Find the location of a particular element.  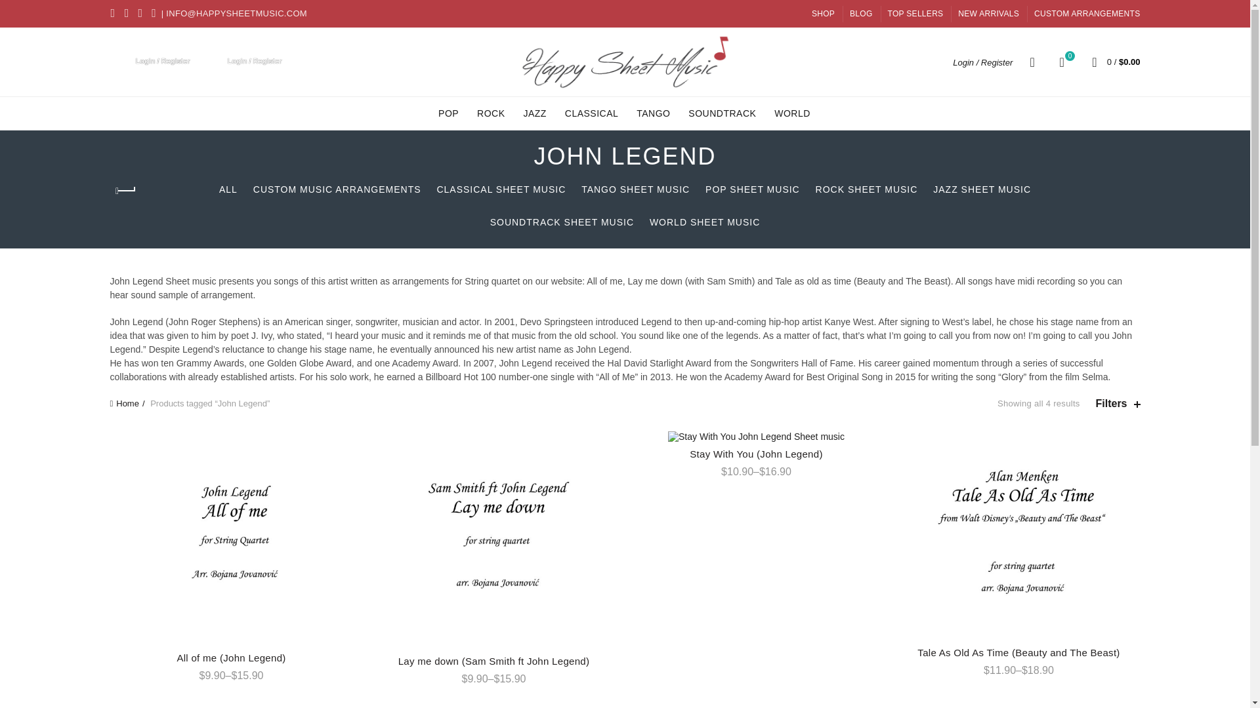

ALL is located at coordinates (228, 189).